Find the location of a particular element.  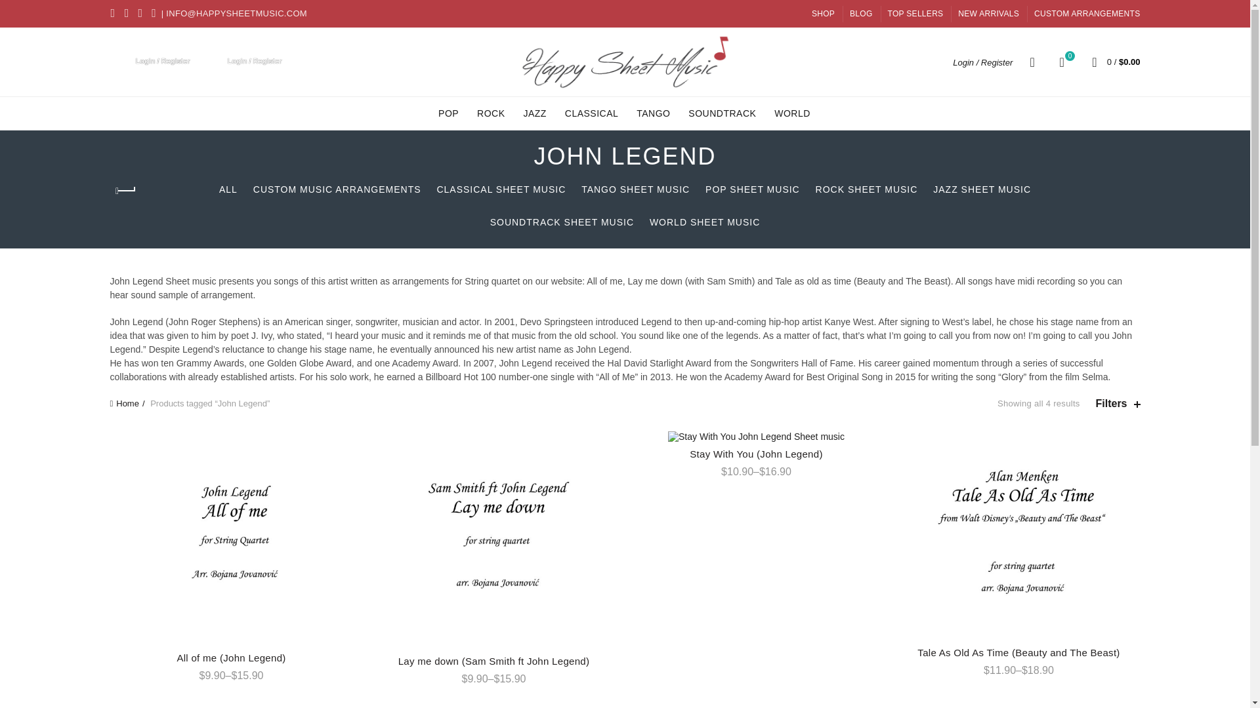

ALL is located at coordinates (228, 189).